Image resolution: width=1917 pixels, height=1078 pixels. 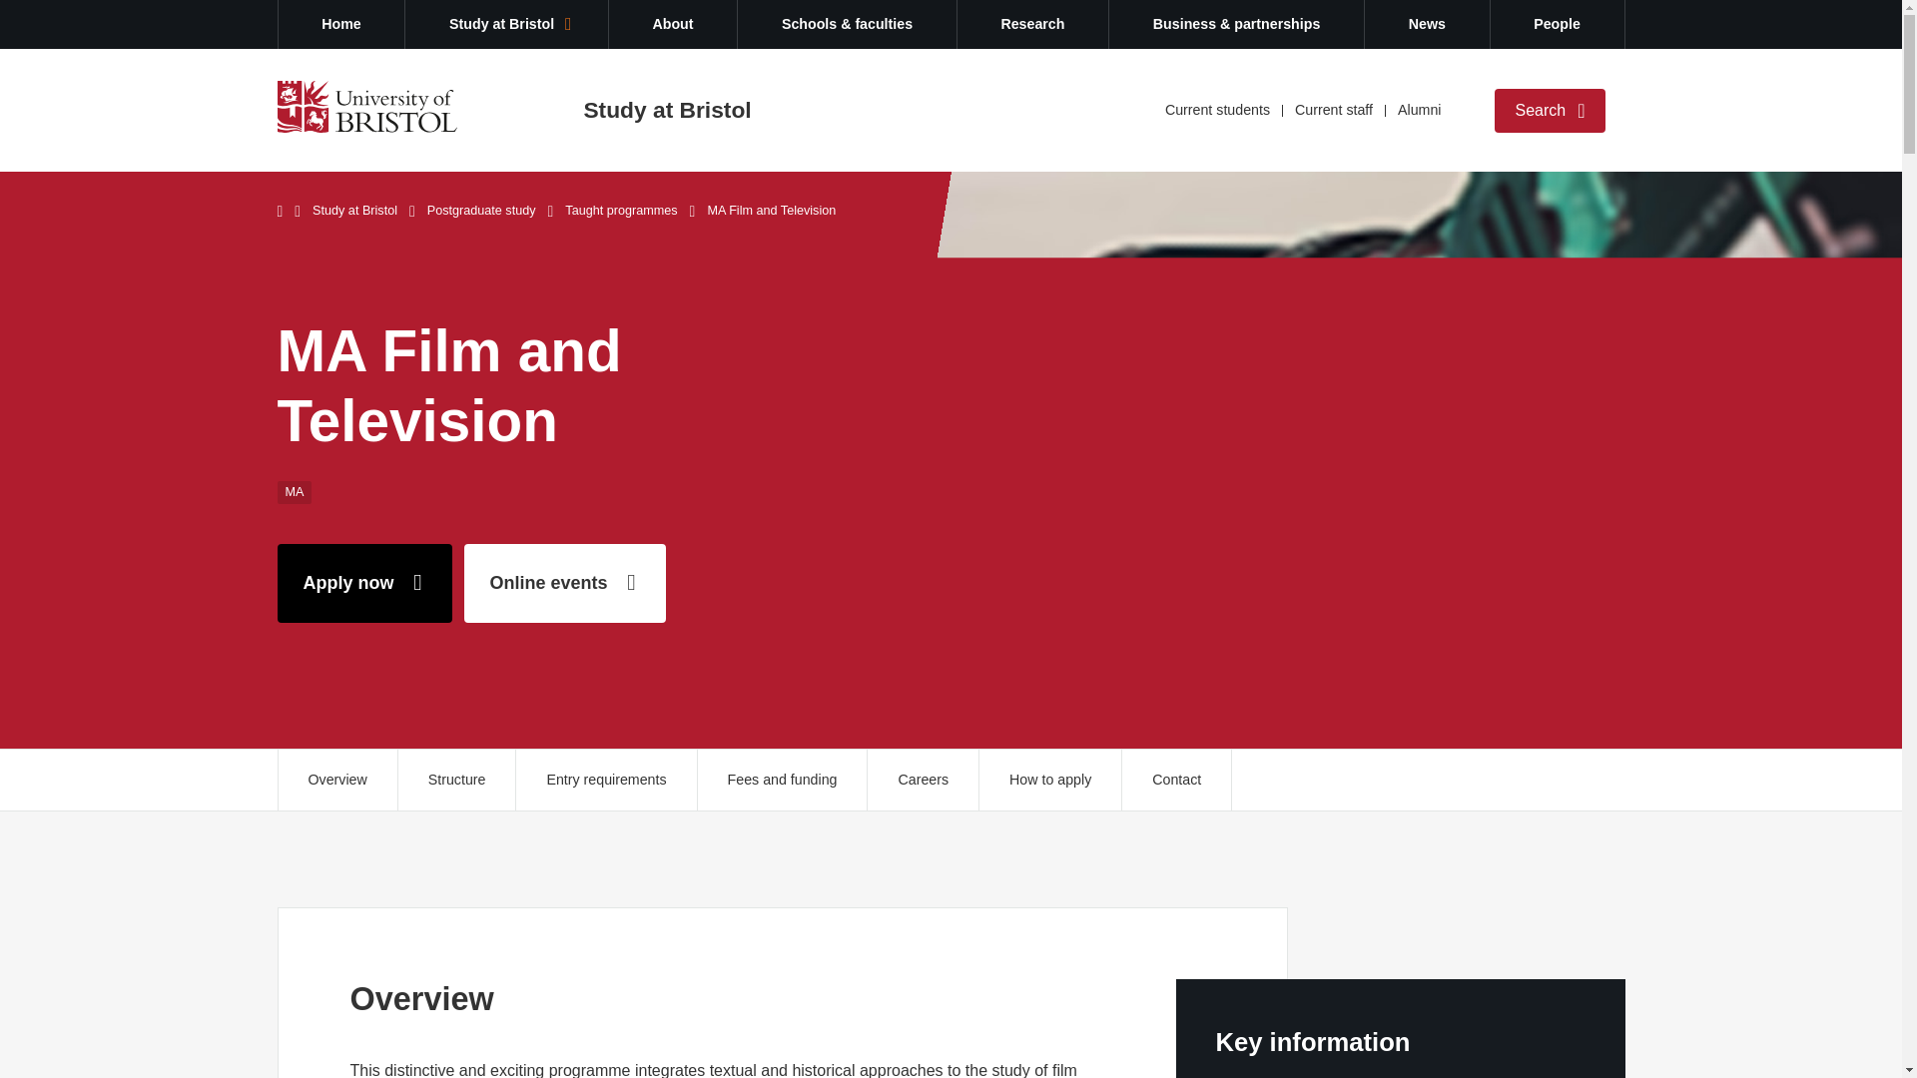 What do you see at coordinates (1558, 24) in the screenshot?
I see `People` at bounding box center [1558, 24].